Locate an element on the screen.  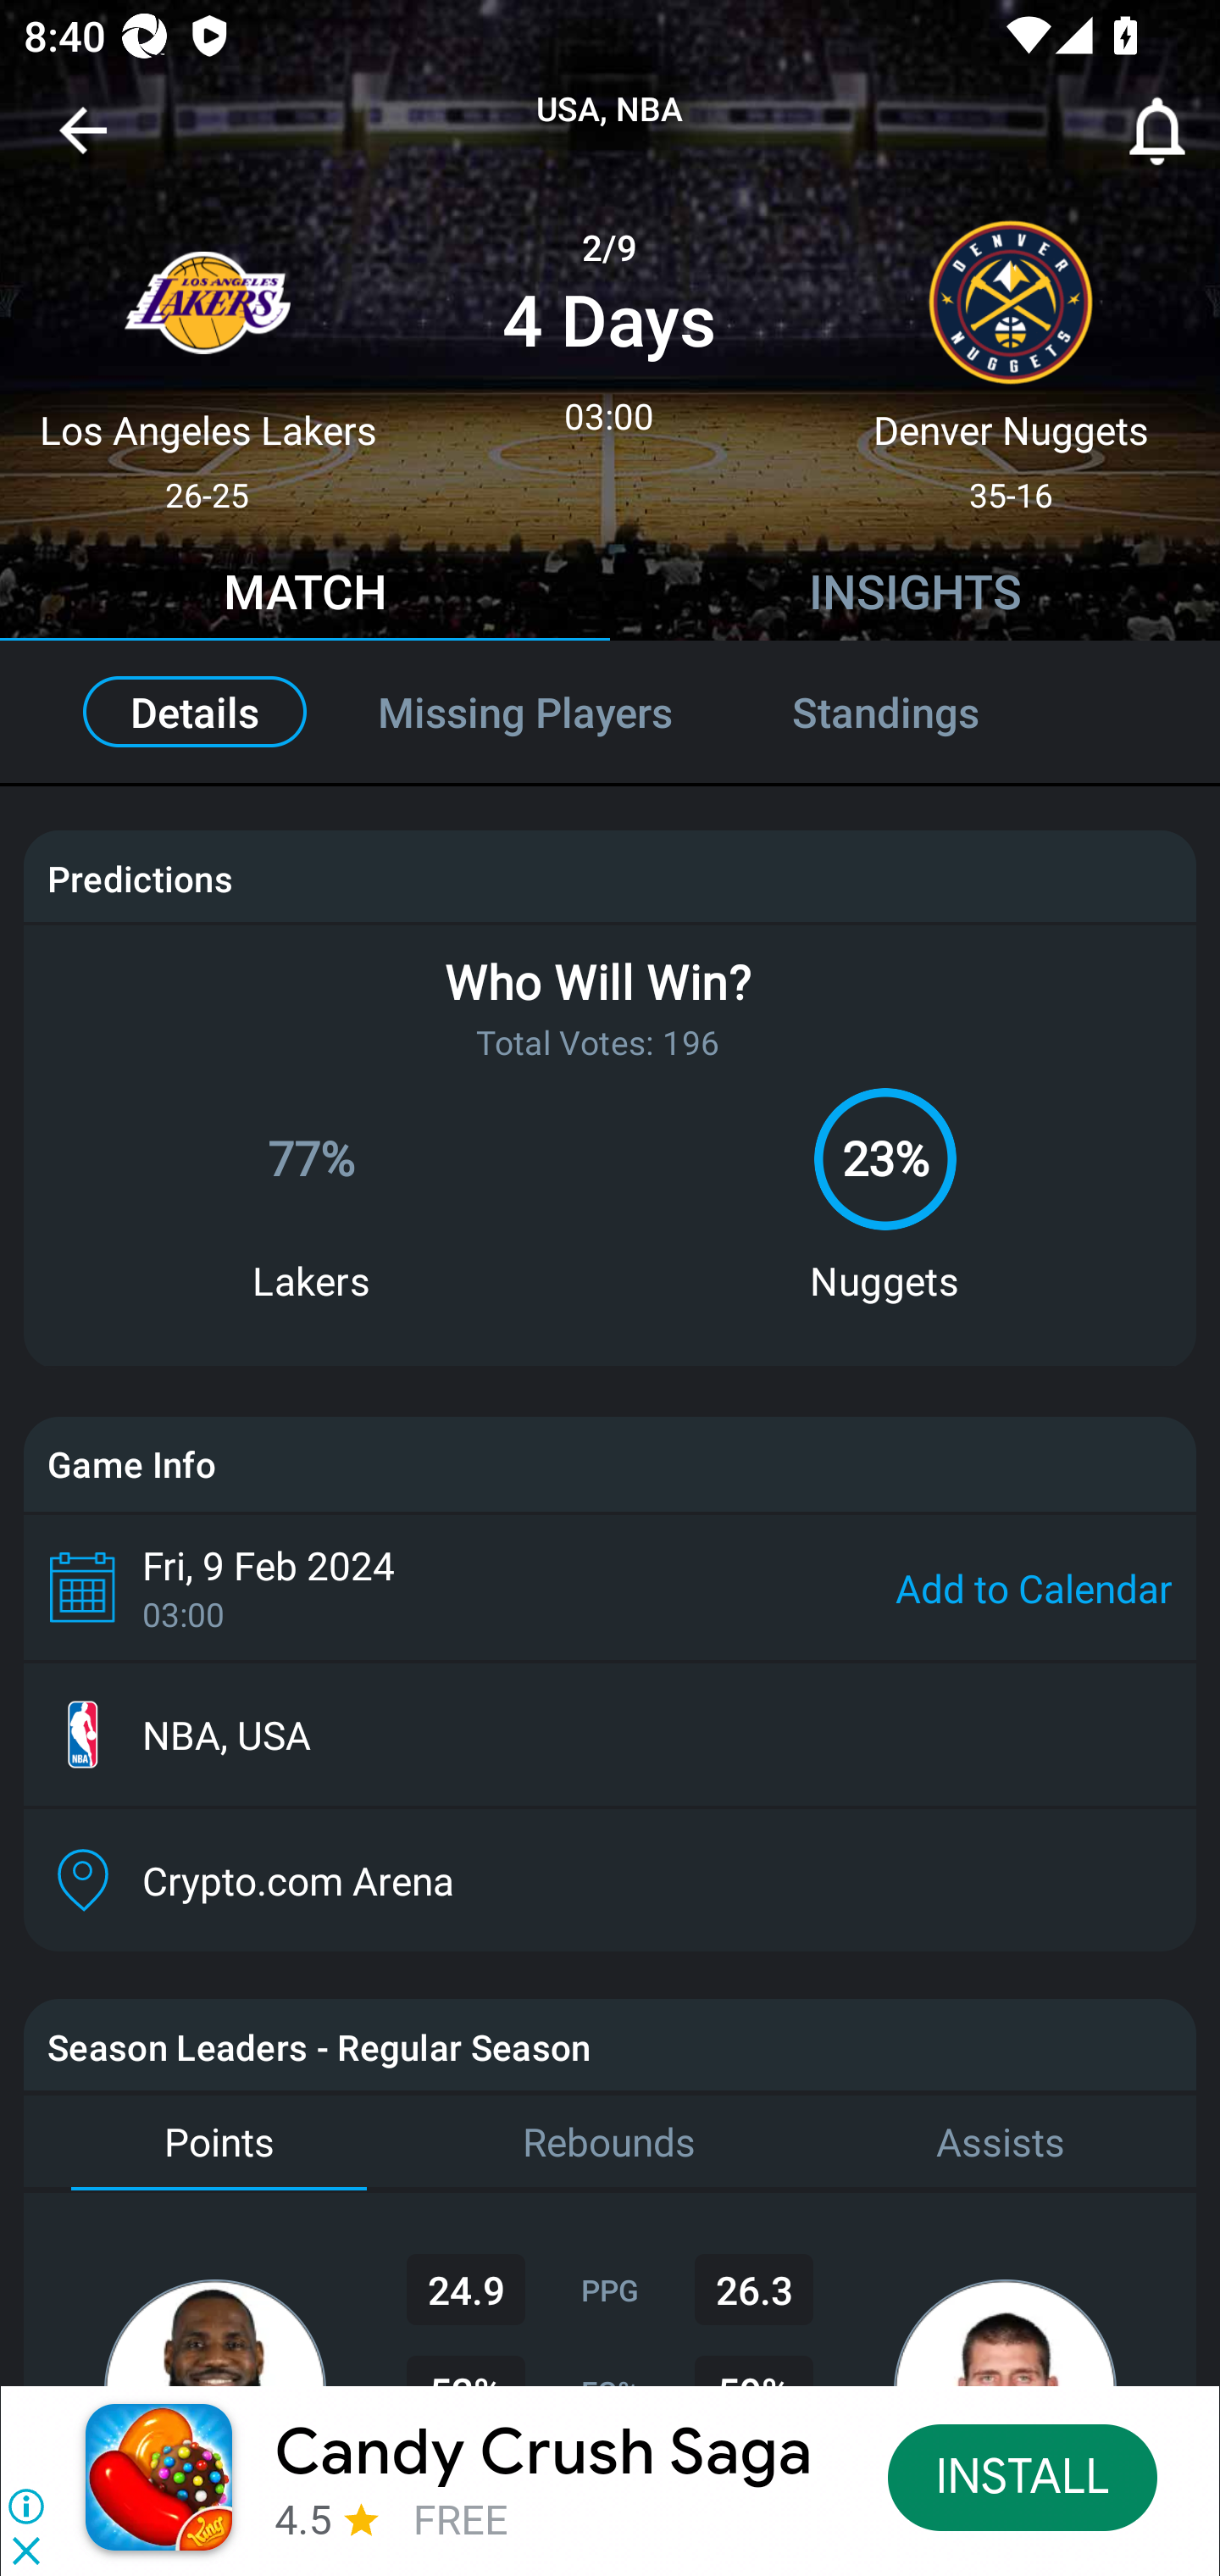
USA, NBA is located at coordinates (610, 110).